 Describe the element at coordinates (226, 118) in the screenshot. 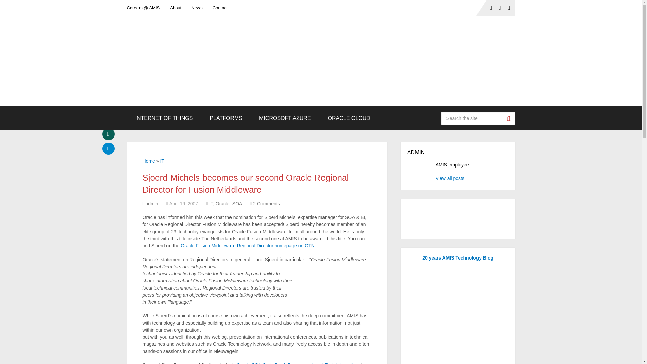

I see `PLATFORMS` at that location.